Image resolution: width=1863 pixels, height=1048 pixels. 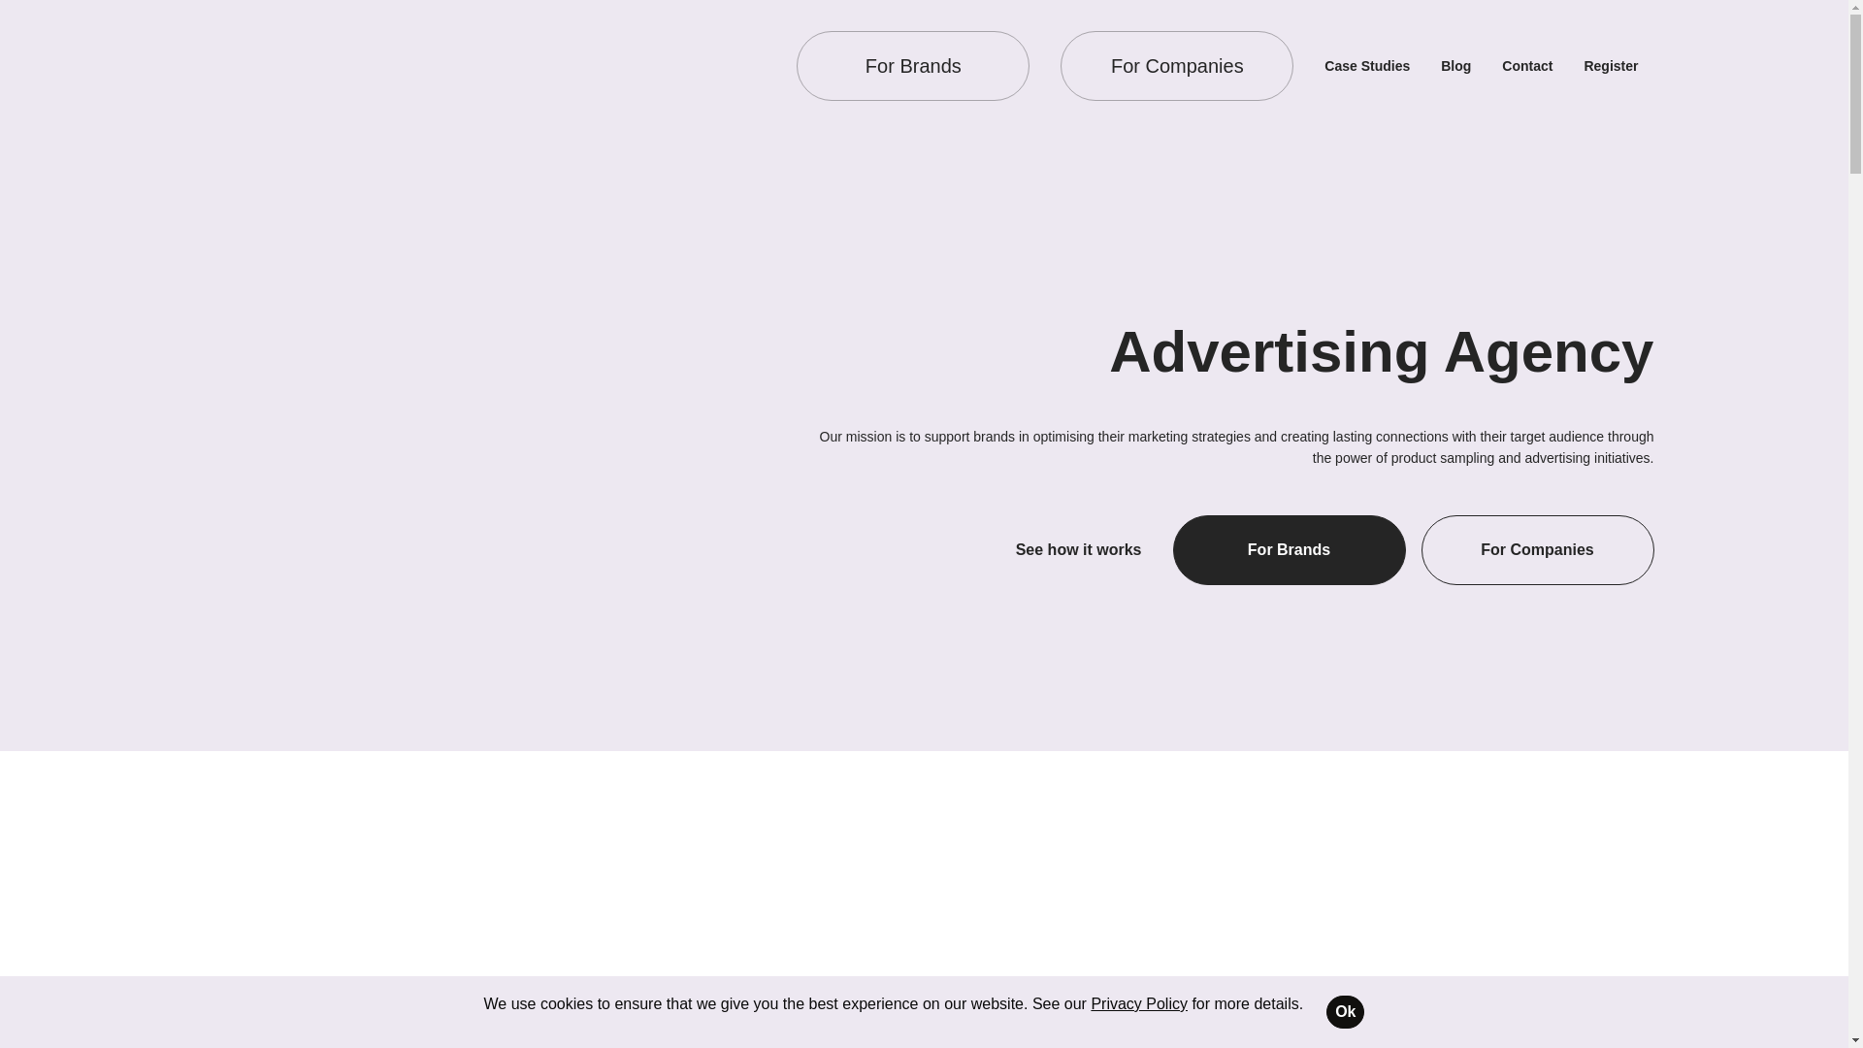 I want to click on Contact, so click(x=1526, y=66).